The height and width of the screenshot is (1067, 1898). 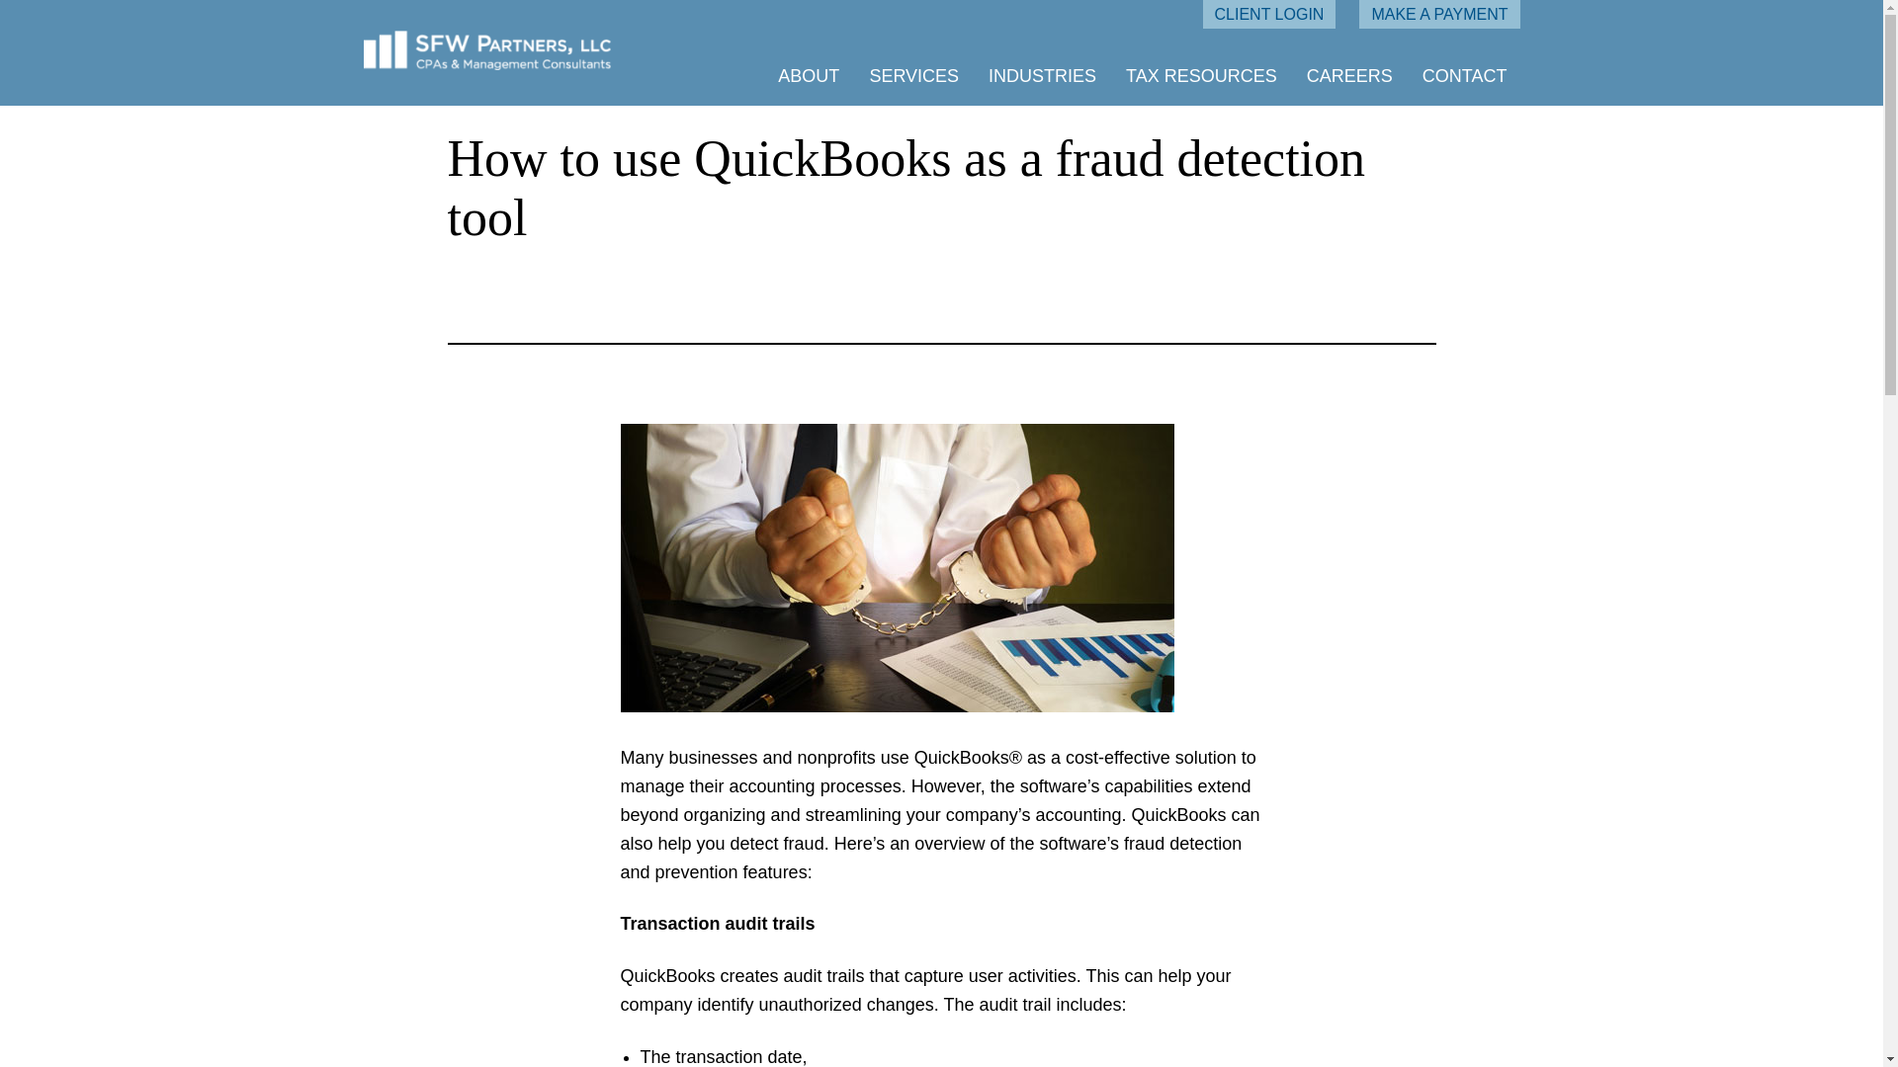 What do you see at coordinates (809, 75) in the screenshot?
I see `ABOUT` at bounding box center [809, 75].